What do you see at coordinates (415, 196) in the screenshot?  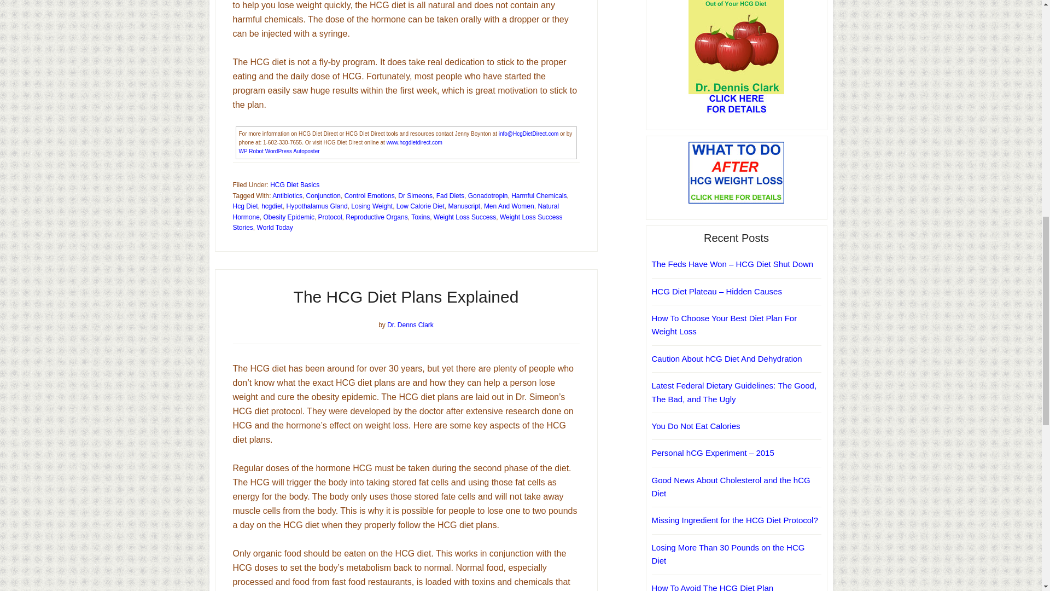 I see `Dr Simeons` at bounding box center [415, 196].